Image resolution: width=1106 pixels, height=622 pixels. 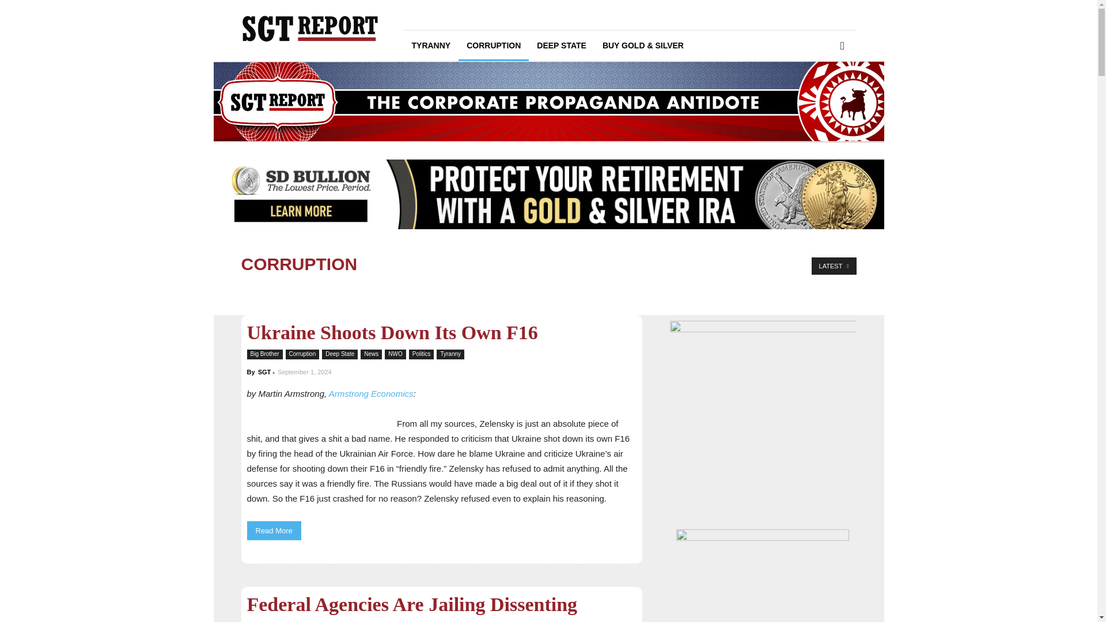 What do you see at coordinates (264, 354) in the screenshot?
I see `Big Brother` at bounding box center [264, 354].